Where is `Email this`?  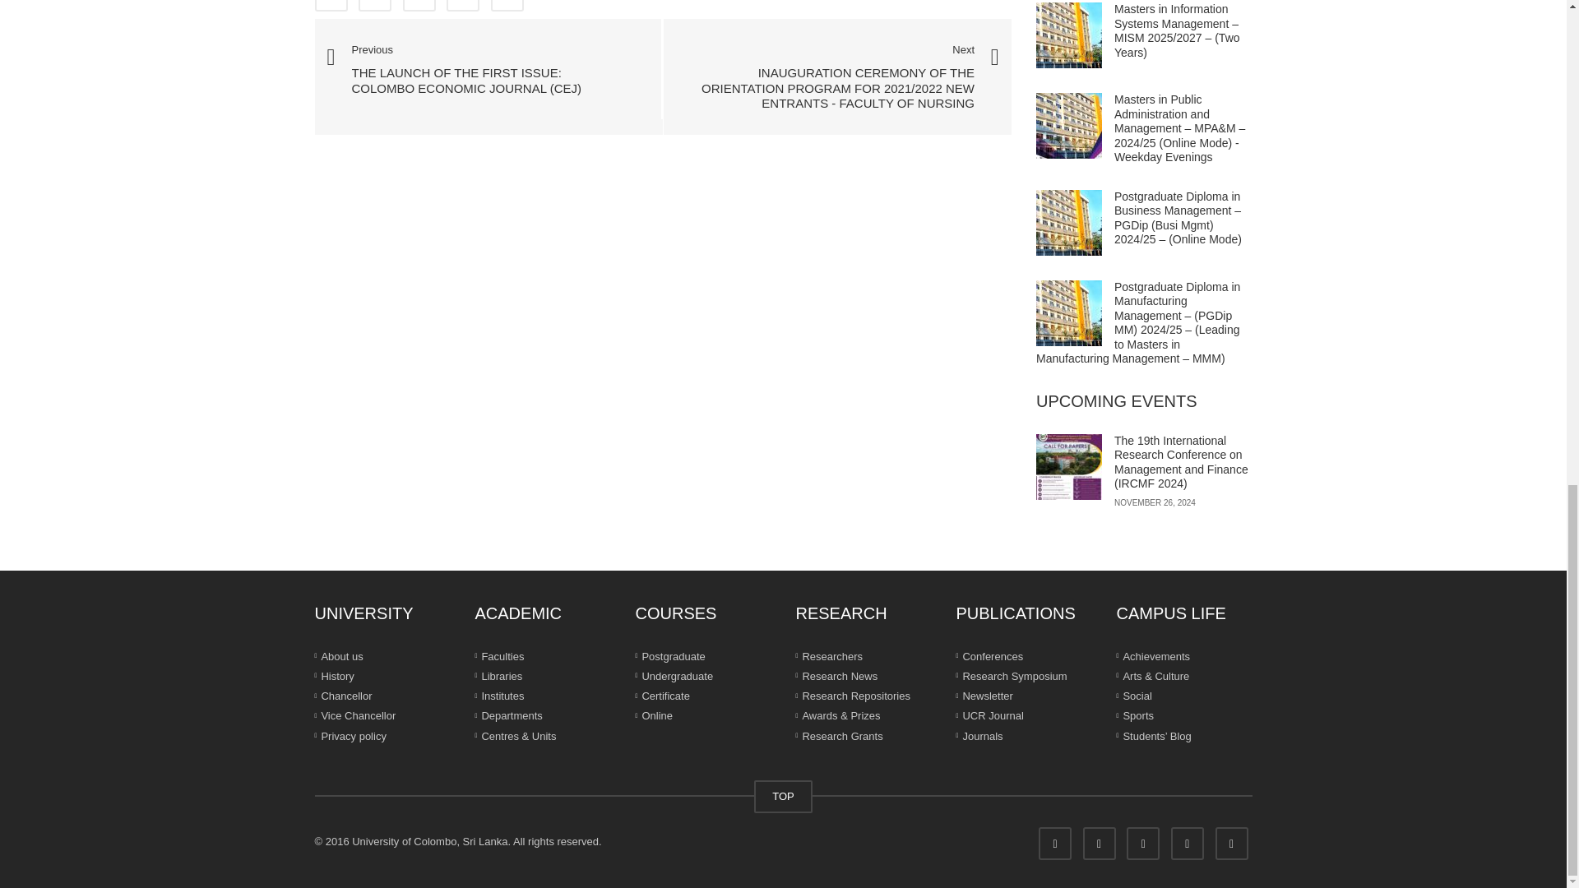 Email this is located at coordinates (507, 6).